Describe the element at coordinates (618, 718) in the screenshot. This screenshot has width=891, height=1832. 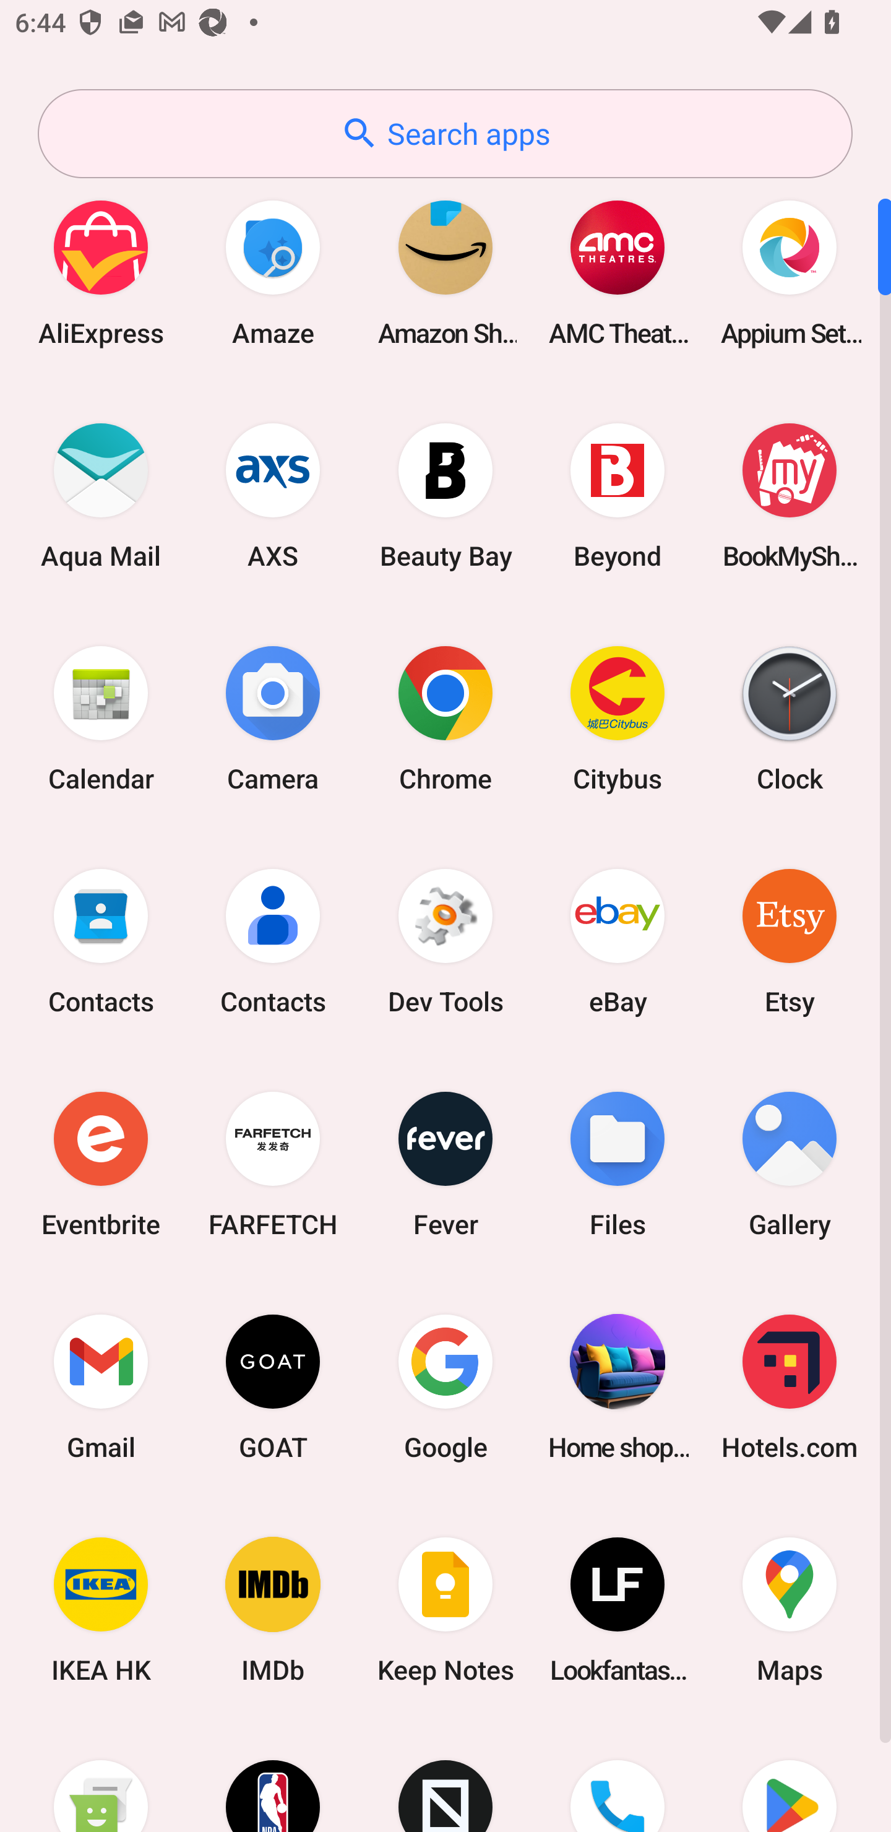
I see `Citybus` at that location.